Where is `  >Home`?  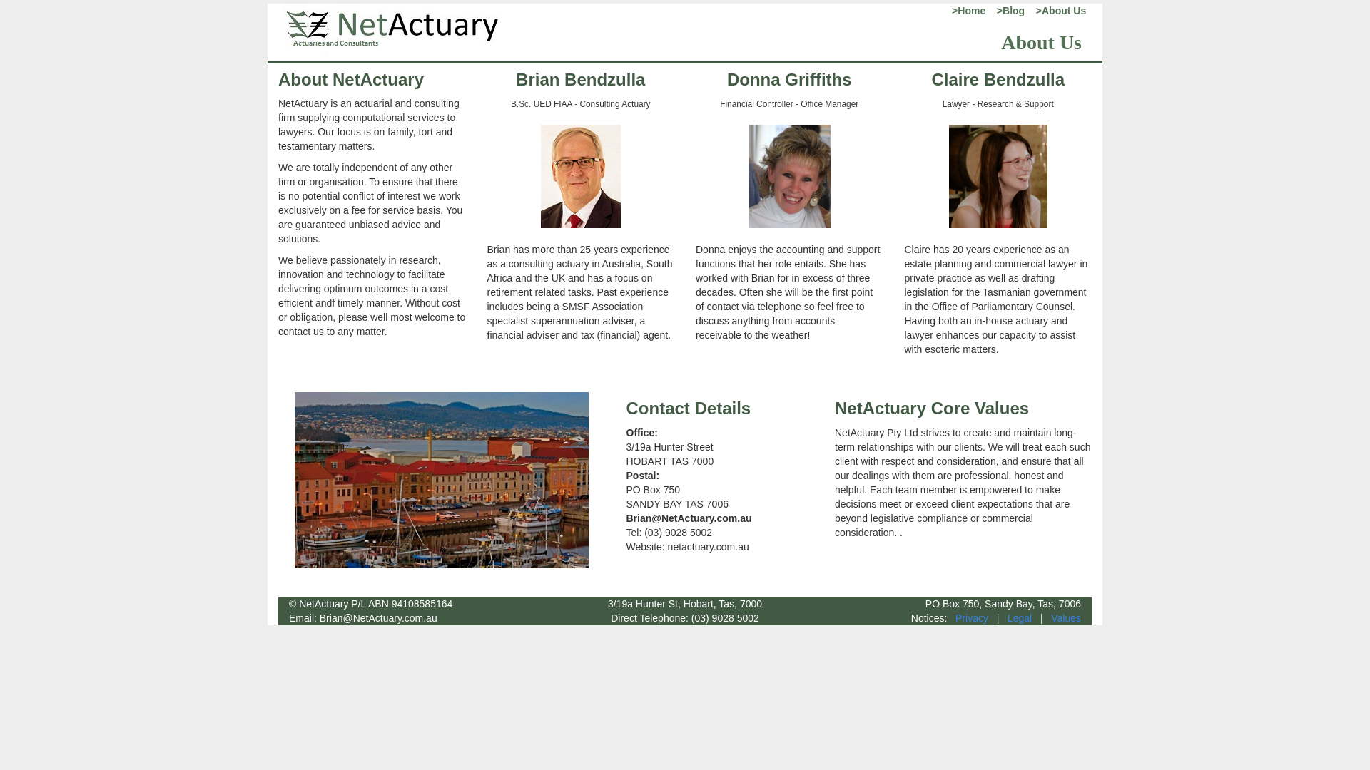
  >Home is located at coordinates (966, 11).